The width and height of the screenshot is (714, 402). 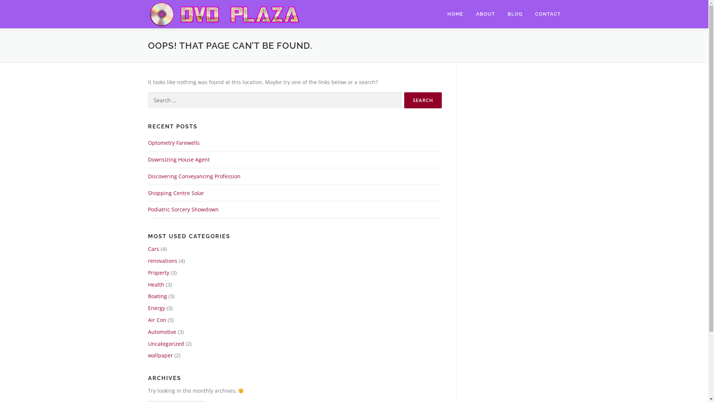 What do you see at coordinates (158, 272) in the screenshot?
I see `Property` at bounding box center [158, 272].